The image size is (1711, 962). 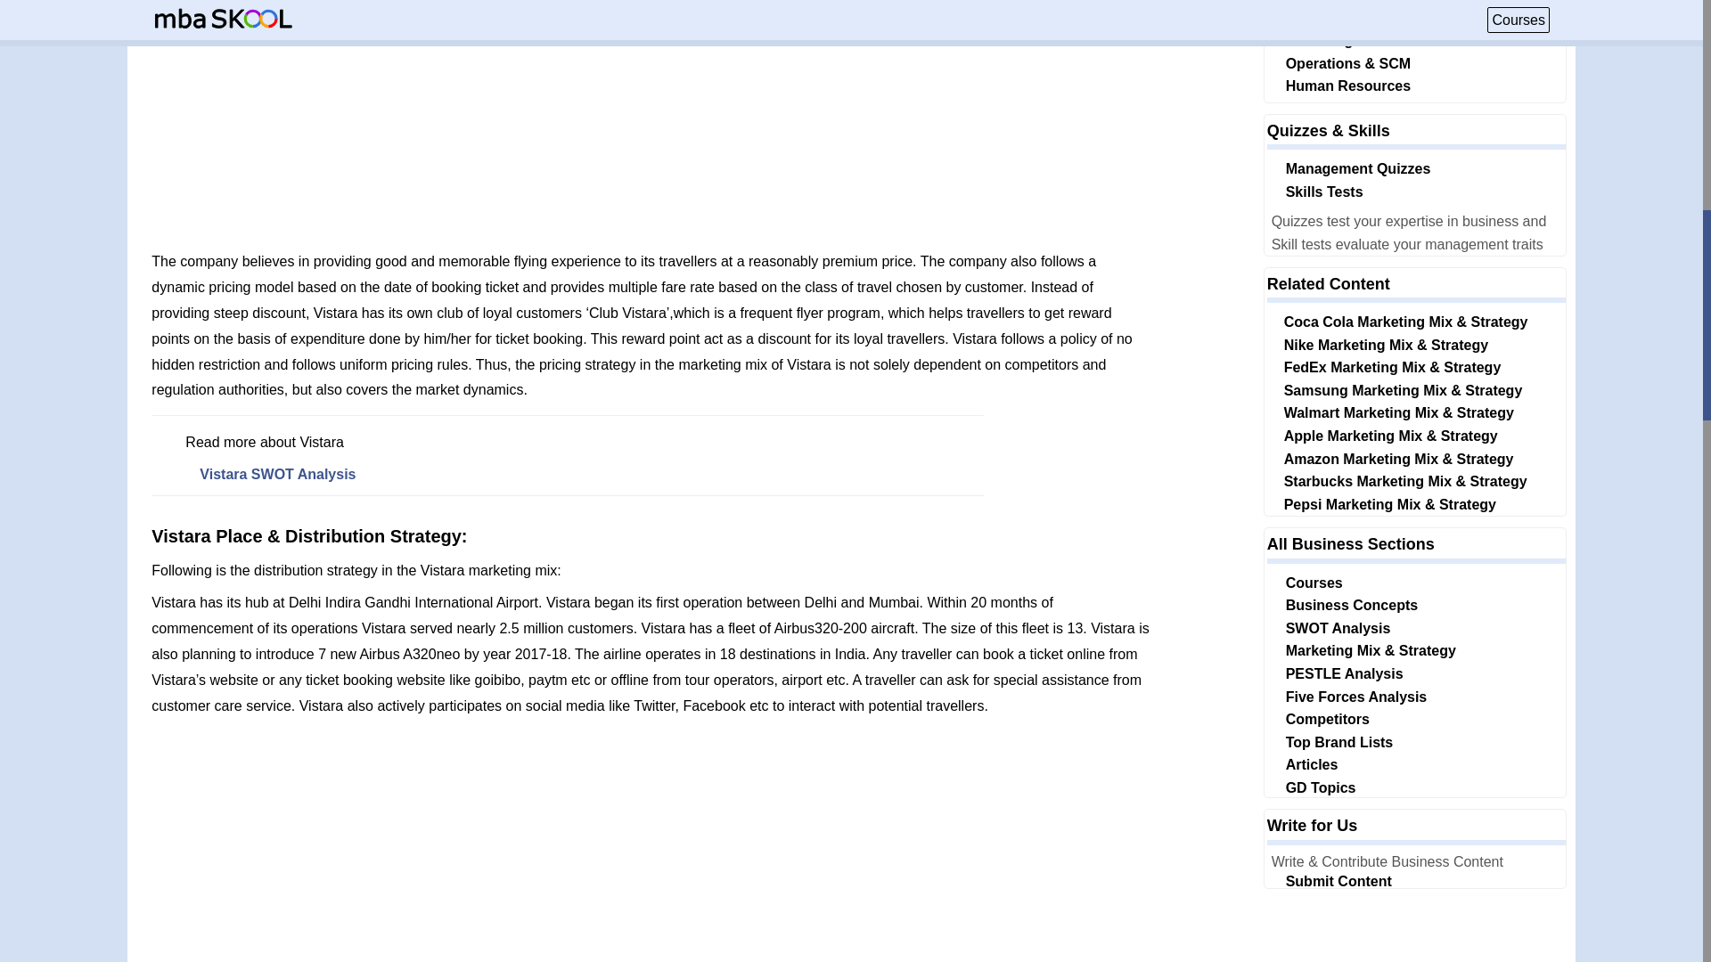 I want to click on Skills Tests, so click(x=1324, y=192).